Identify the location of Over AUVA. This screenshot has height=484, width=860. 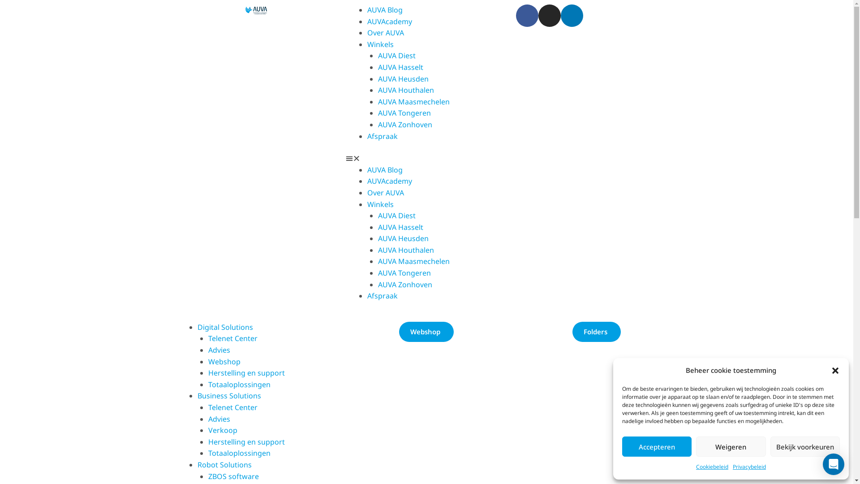
(386, 193).